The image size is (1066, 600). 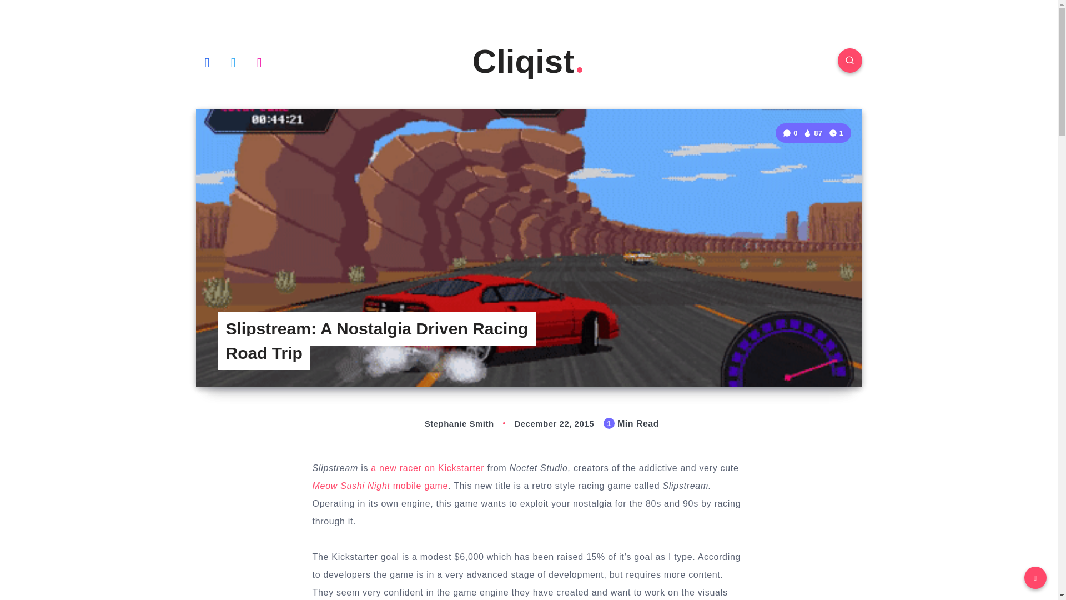 I want to click on Author: Stephanie Smith, so click(x=447, y=423).